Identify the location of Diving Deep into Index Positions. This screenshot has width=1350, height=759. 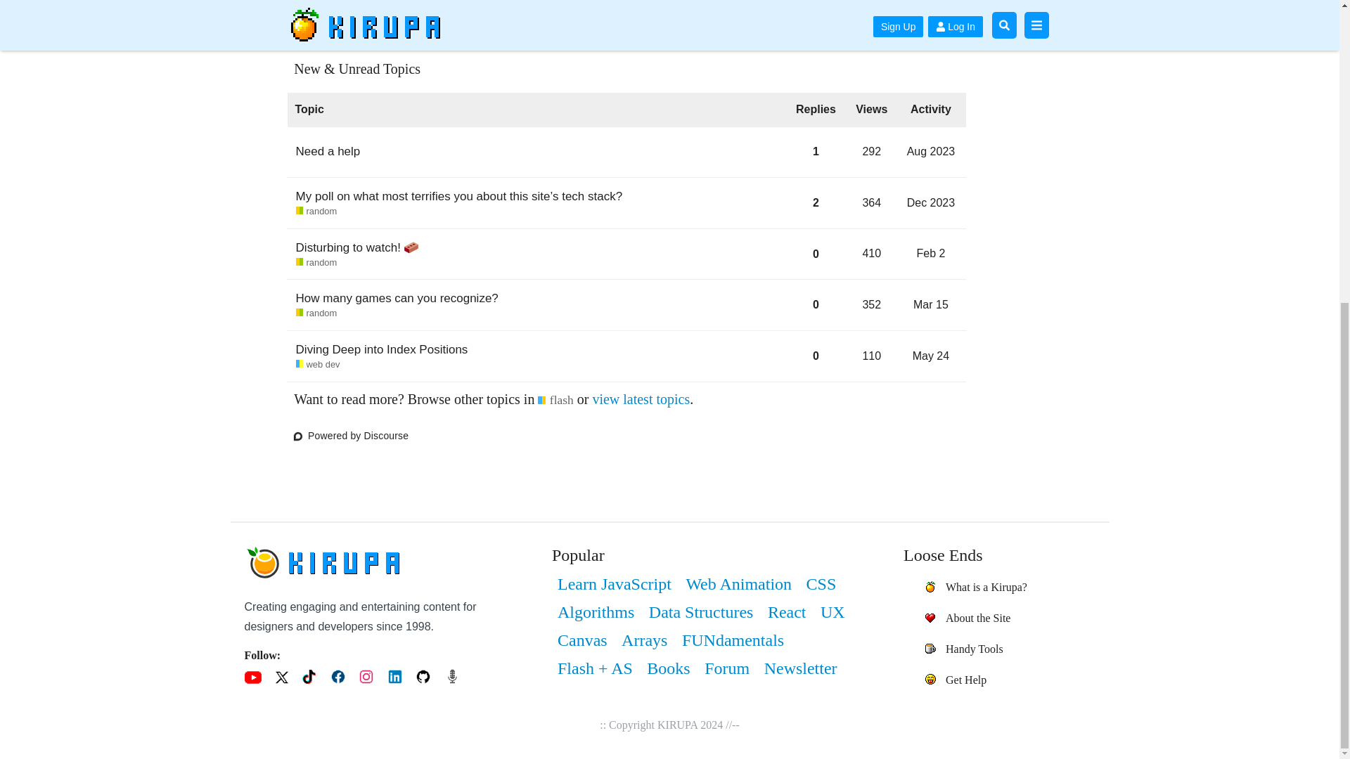
(397, 298).